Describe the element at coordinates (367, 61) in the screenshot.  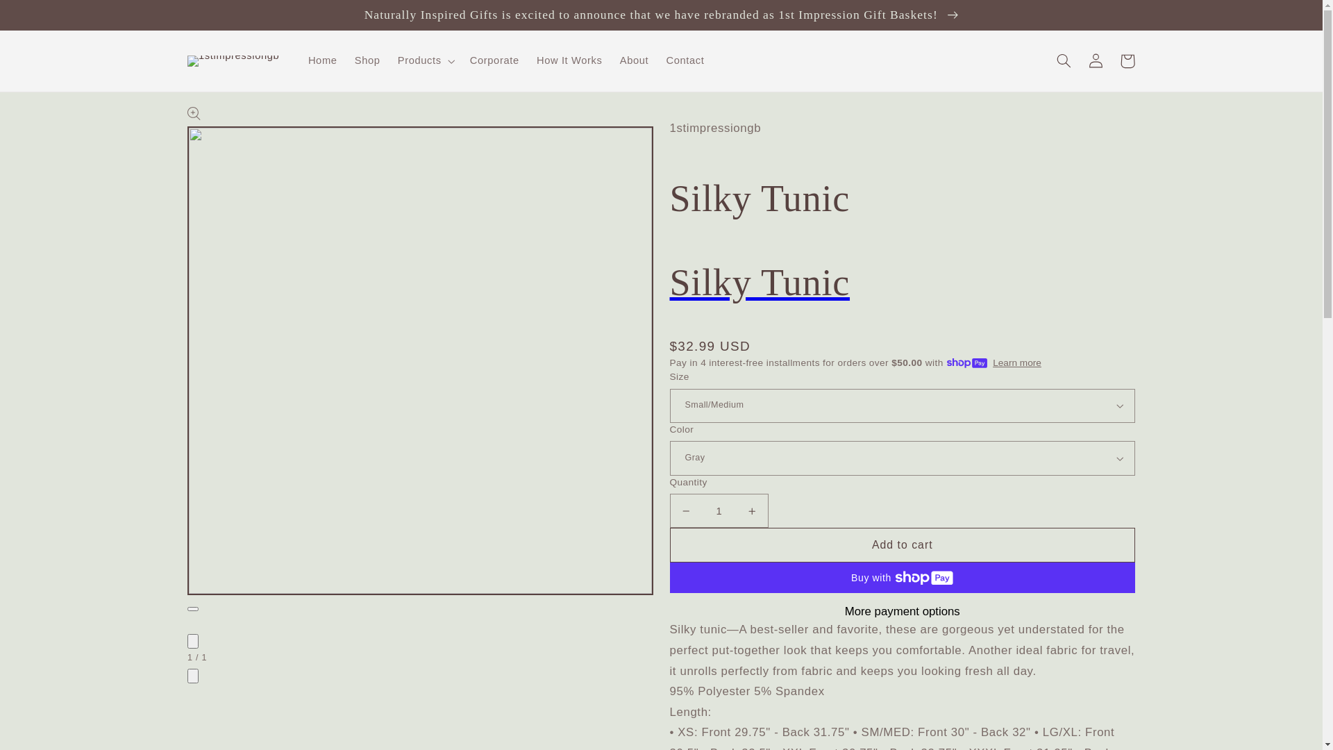
I see `Shop` at that location.